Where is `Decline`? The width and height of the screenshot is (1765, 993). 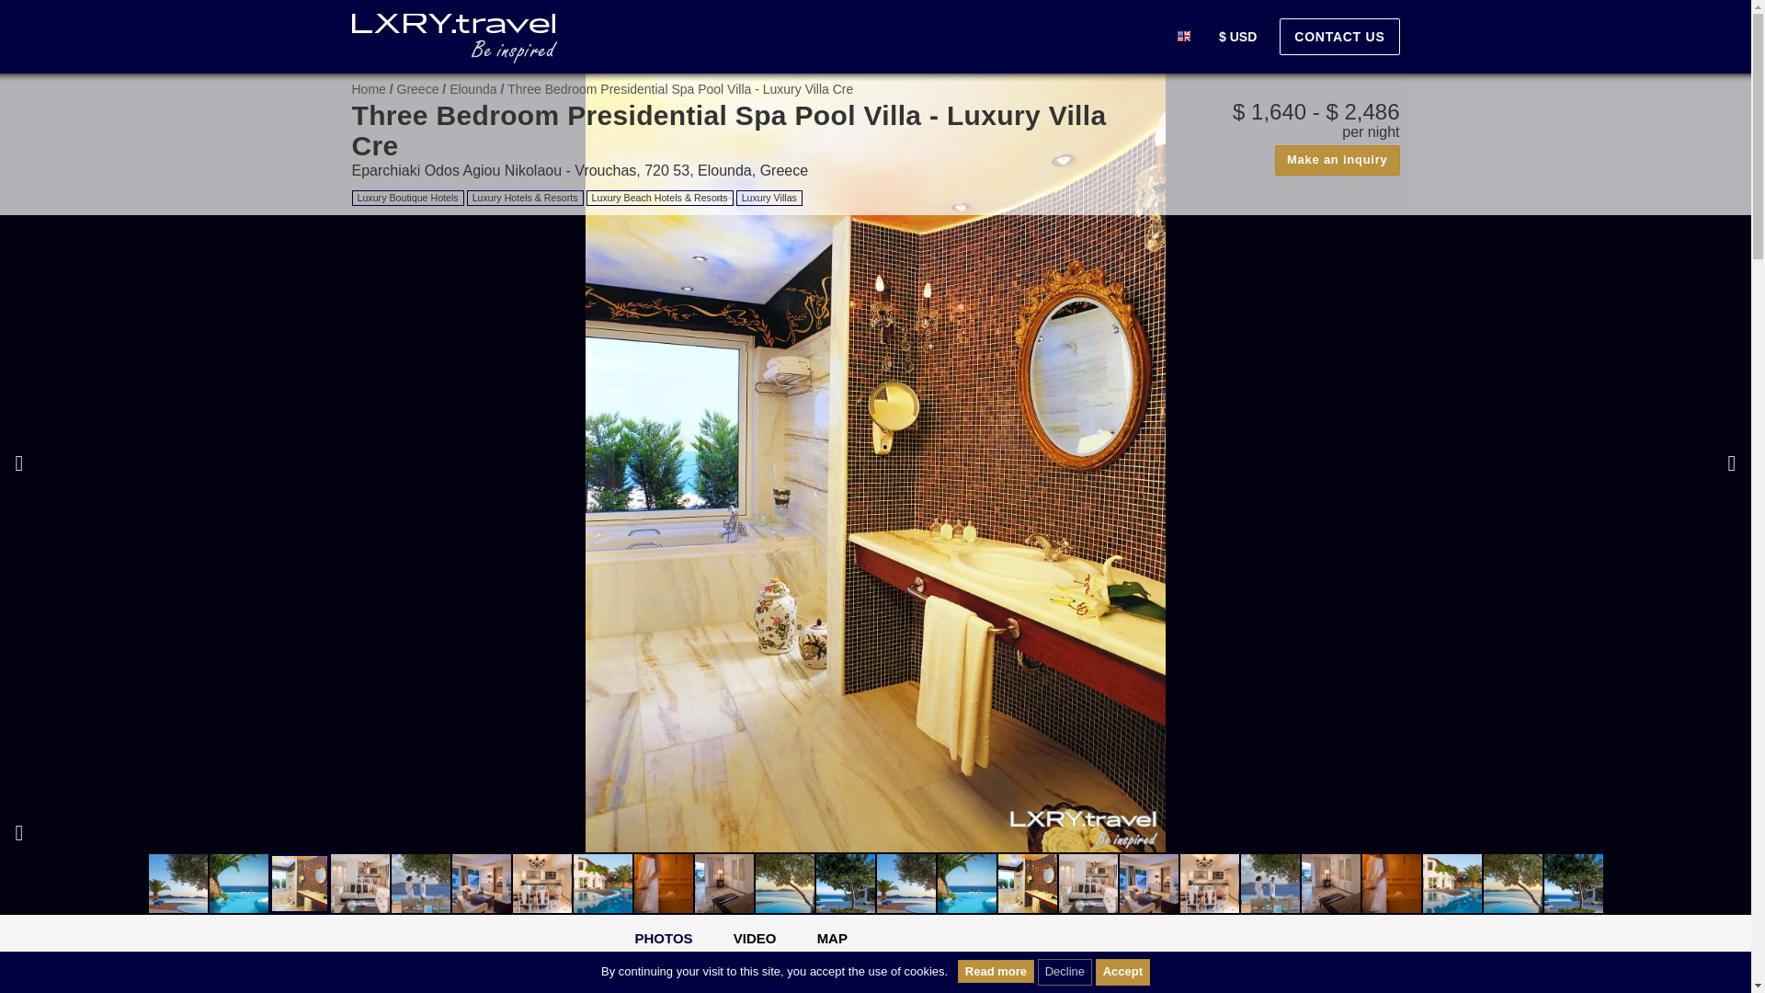
Decline is located at coordinates (1065, 973).